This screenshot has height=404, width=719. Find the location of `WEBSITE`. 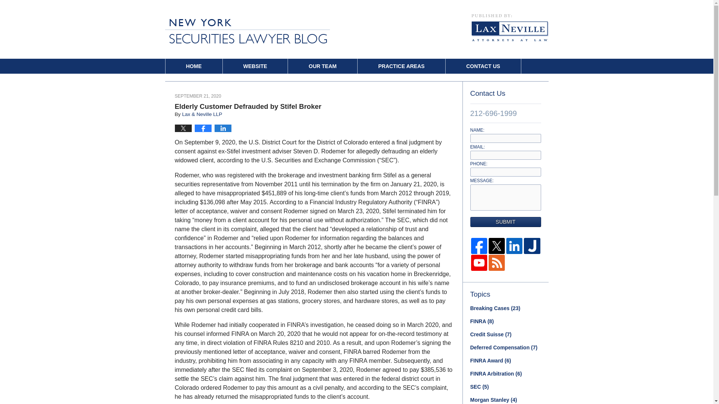

WEBSITE is located at coordinates (255, 66).